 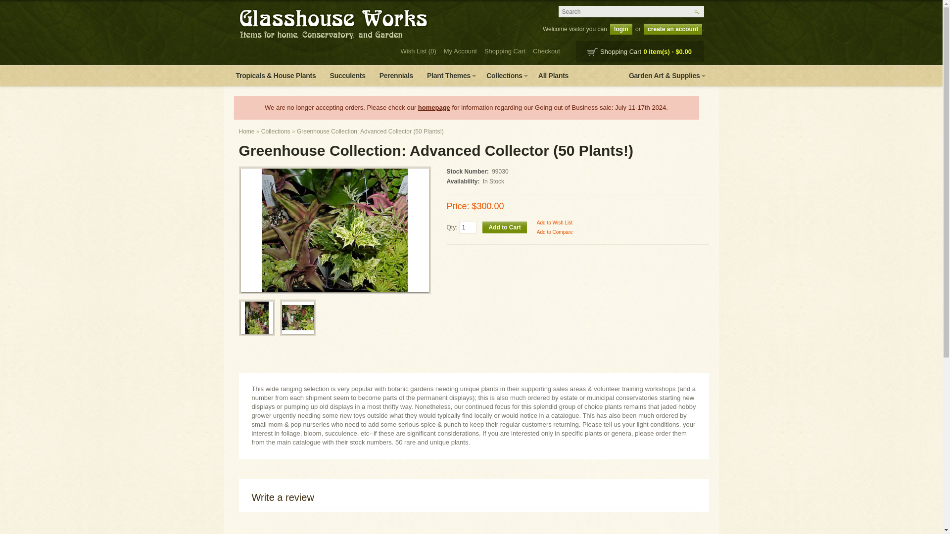 What do you see at coordinates (503, 51) in the screenshot?
I see `Shopping Cart` at bounding box center [503, 51].